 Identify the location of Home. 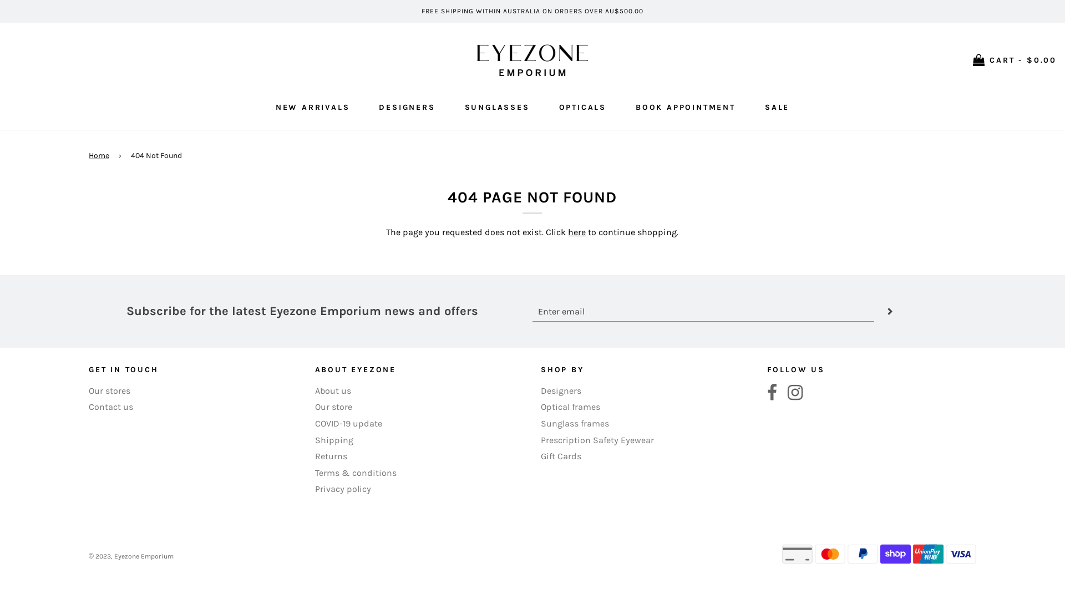
(101, 156).